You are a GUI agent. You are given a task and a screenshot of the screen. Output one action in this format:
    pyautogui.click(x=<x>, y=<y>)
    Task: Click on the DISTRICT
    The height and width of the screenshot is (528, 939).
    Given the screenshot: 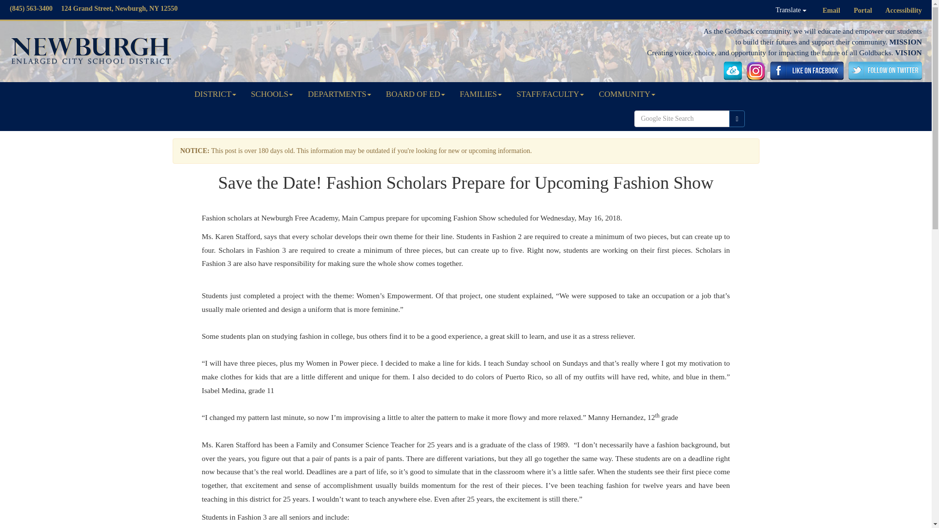 What is the action you would take?
    pyautogui.click(x=215, y=94)
    